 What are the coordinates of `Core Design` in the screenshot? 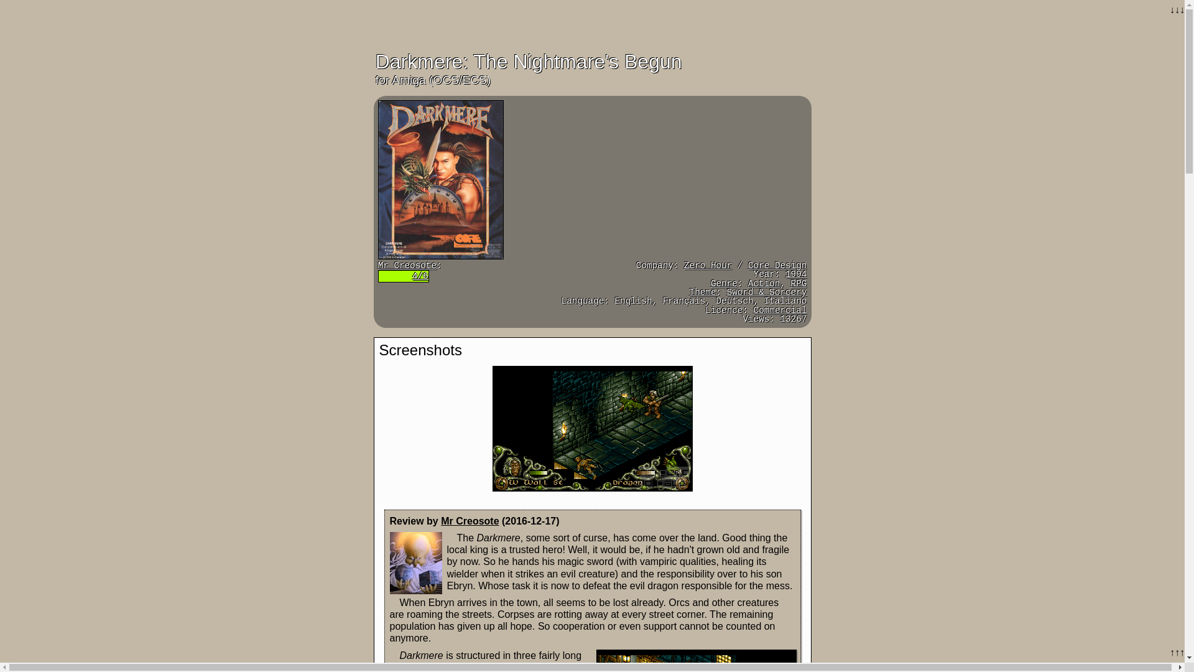 It's located at (777, 266).